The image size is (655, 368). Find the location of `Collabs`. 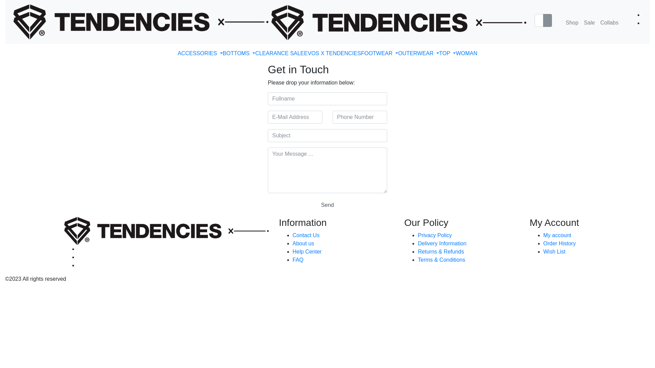

Collabs is located at coordinates (609, 23).